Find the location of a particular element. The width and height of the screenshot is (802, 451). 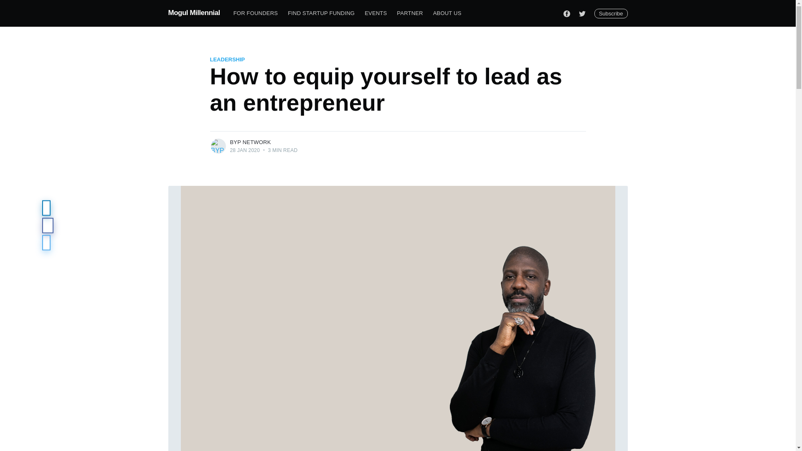

EVENTS is located at coordinates (376, 13).